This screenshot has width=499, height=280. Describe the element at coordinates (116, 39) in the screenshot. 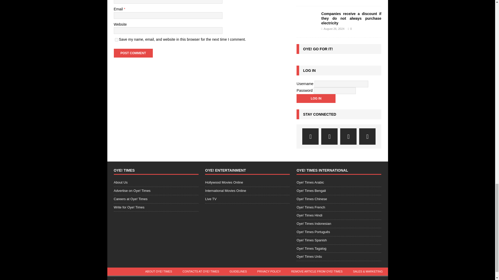

I see `yes` at that location.